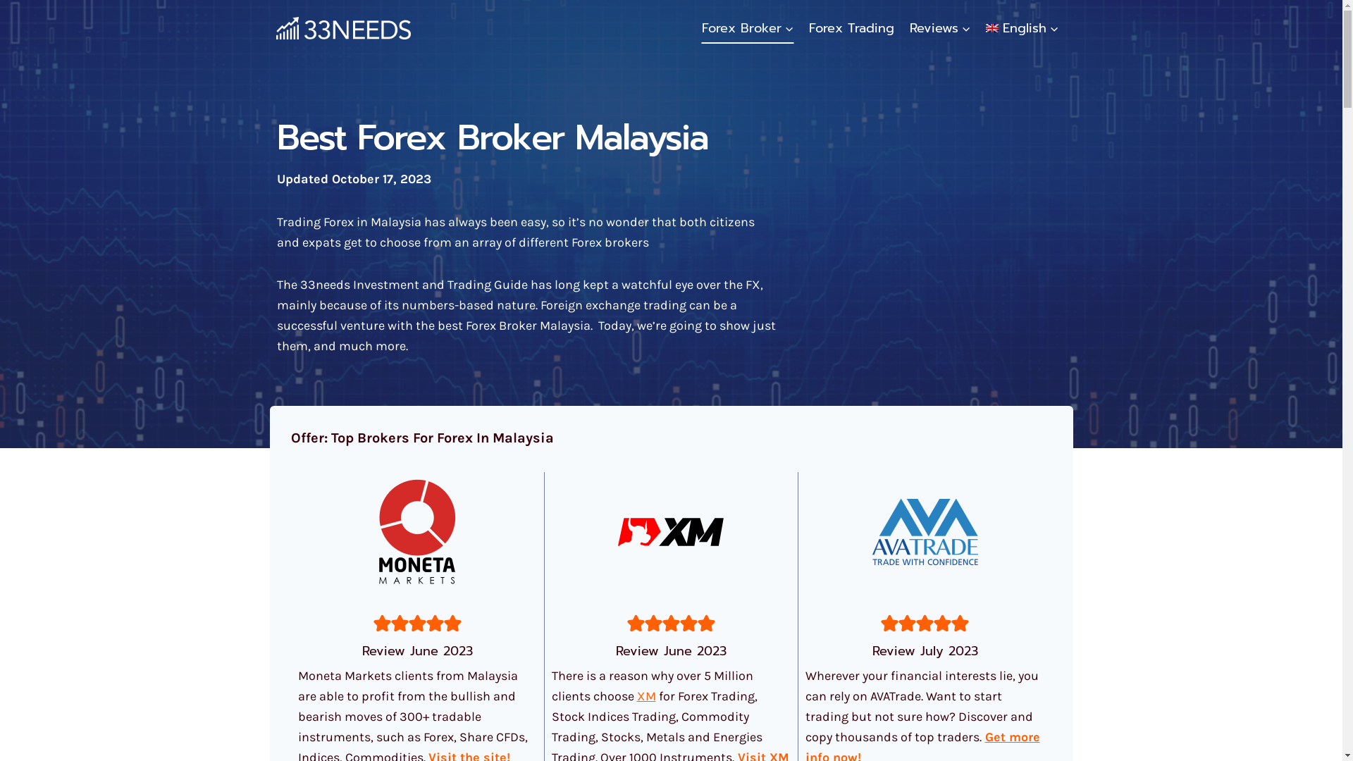 Image resolution: width=1353 pixels, height=761 pixels. I want to click on Reviews, so click(940, 28).